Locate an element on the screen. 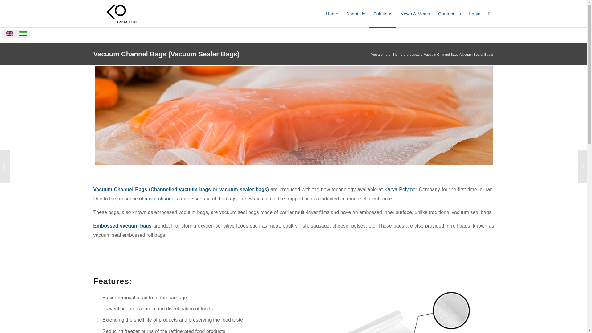  Karya Polymer is located at coordinates (401, 189).